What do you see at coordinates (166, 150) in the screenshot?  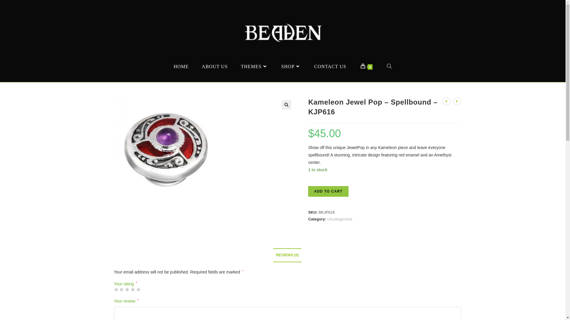 I see `KJP616` at bounding box center [166, 150].